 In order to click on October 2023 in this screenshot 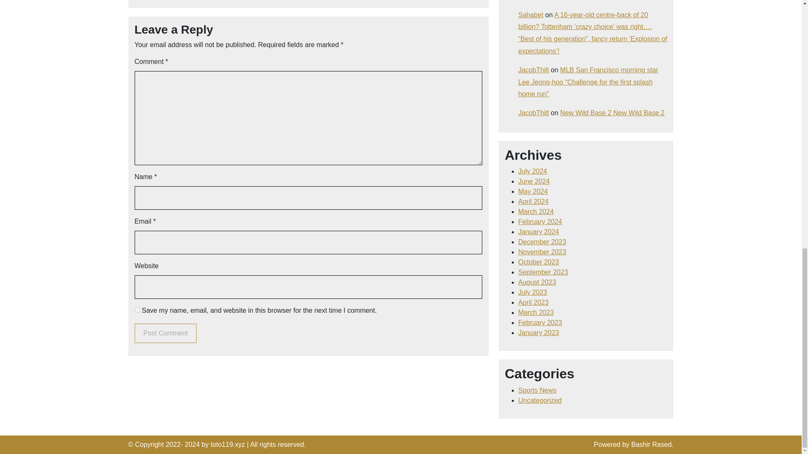, I will do `click(539, 261)`.